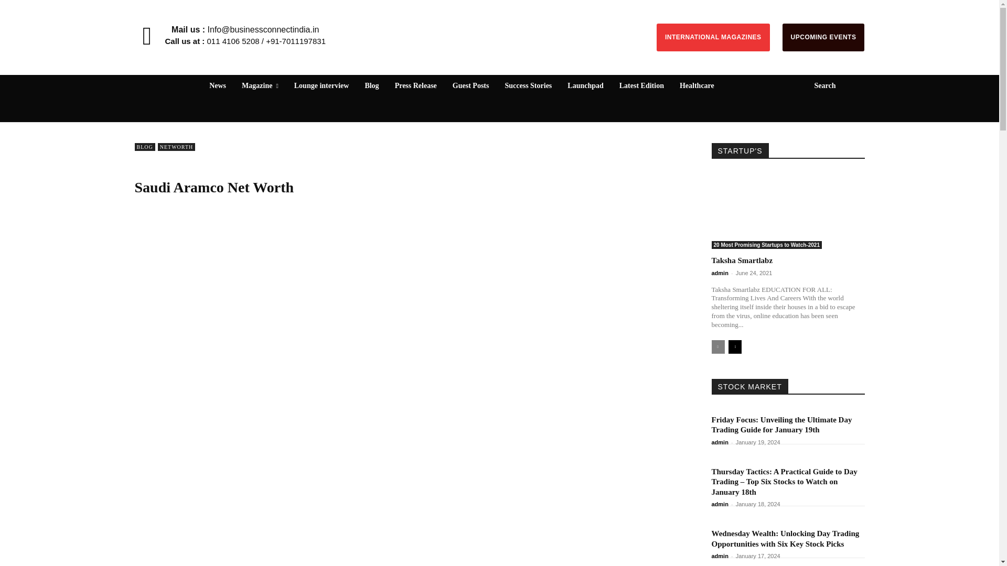 This screenshot has height=566, width=1007. What do you see at coordinates (833, 85) in the screenshot?
I see `Search` at bounding box center [833, 85].